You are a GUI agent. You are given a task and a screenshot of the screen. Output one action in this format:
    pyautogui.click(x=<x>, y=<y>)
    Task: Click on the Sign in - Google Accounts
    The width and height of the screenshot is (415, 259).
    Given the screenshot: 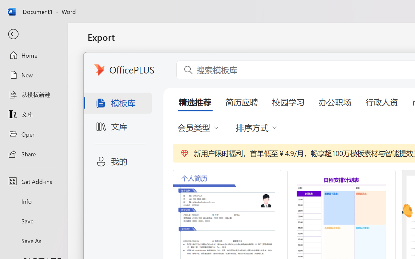 What is the action you would take?
    pyautogui.click(x=342, y=7)
    